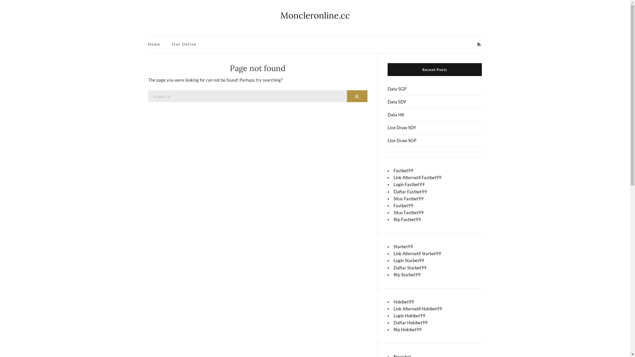 The width and height of the screenshot is (635, 357). I want to click on Live Draw SGP, so click(435, 141).